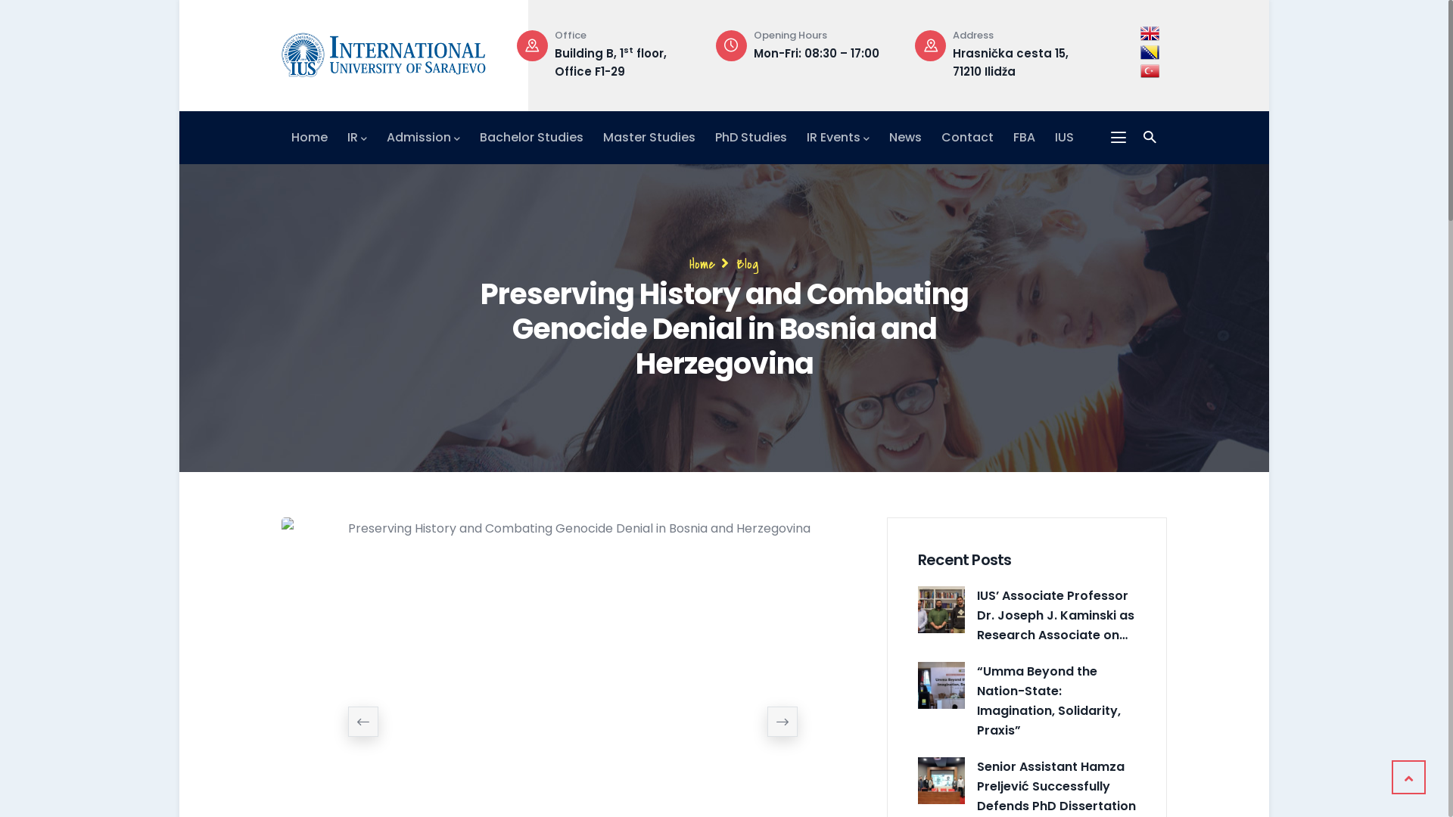  What do you see at coordinates (967, 138) in the screenshot?
I see `Contact` at bounding box center [967, 138].